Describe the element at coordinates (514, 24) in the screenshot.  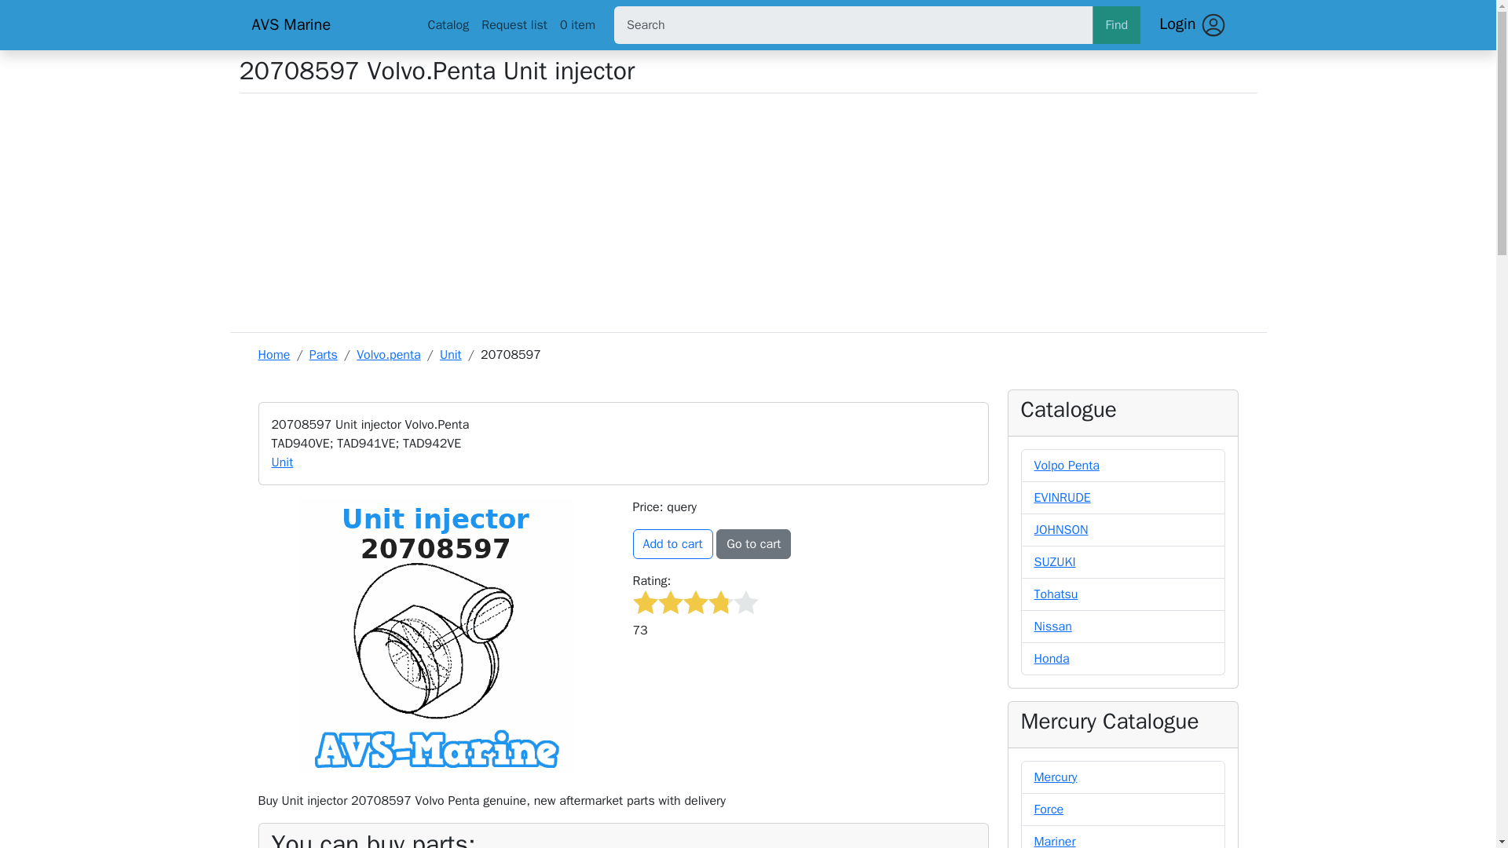
I see `Request list` at that location.